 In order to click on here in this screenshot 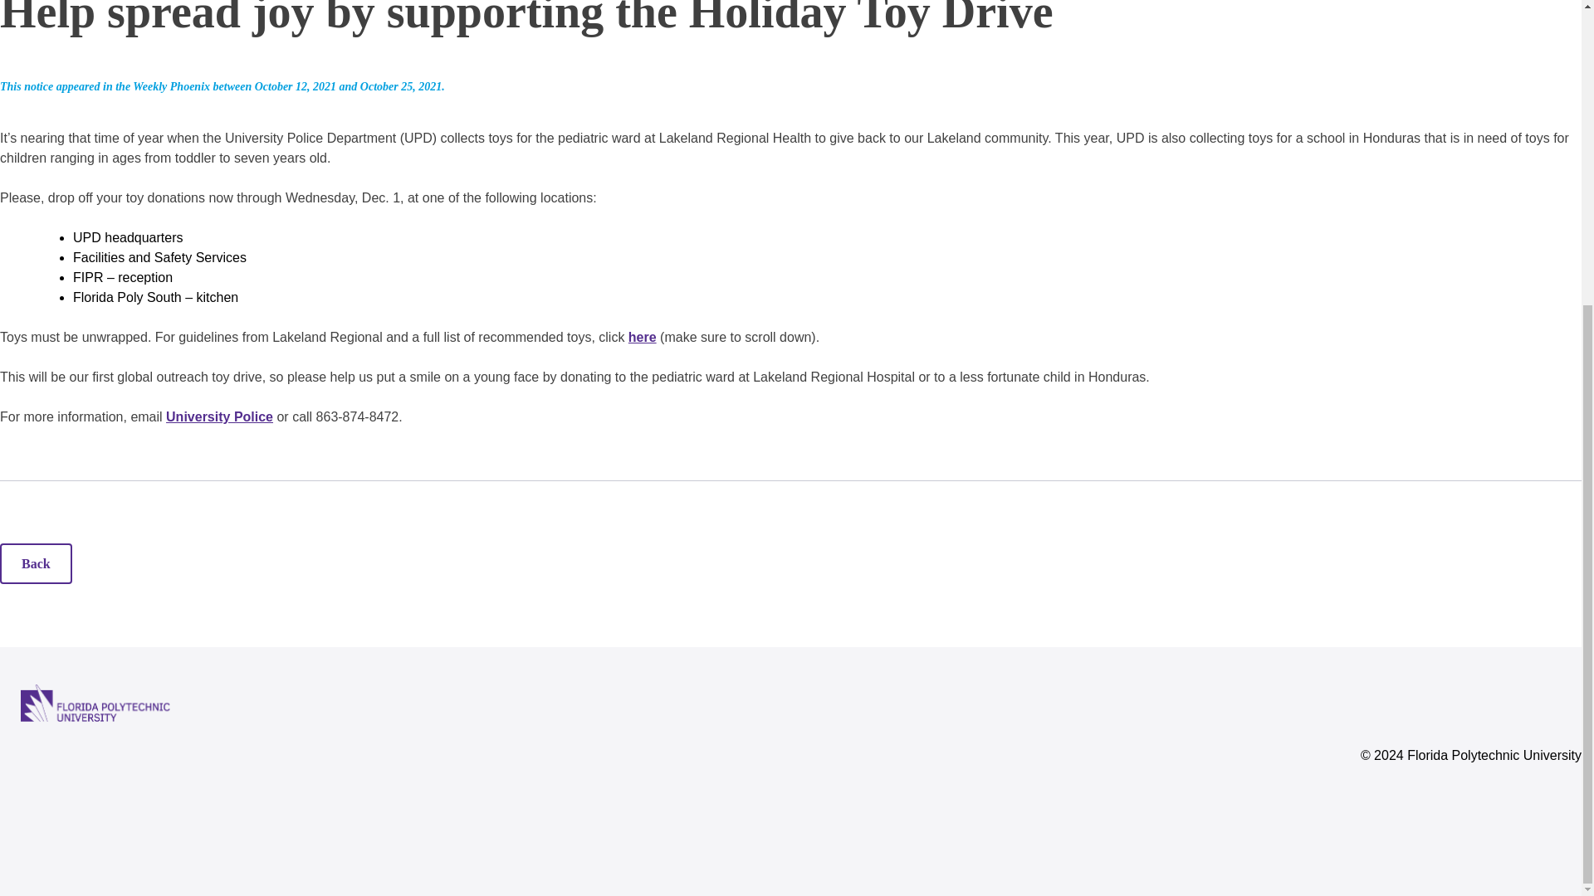, I will do `click(643, 337)`.